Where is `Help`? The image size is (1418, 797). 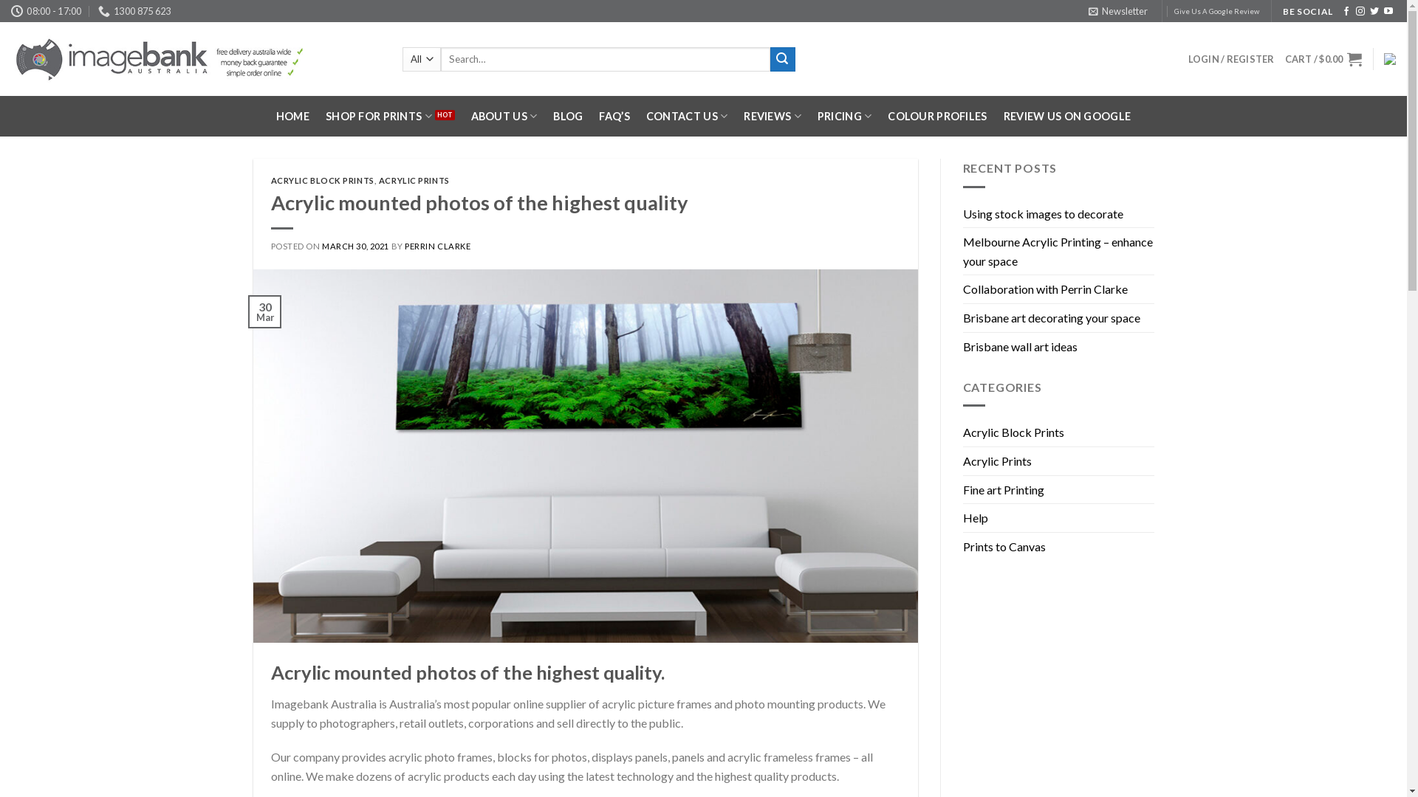 Help is located at coordinates (976, 518).